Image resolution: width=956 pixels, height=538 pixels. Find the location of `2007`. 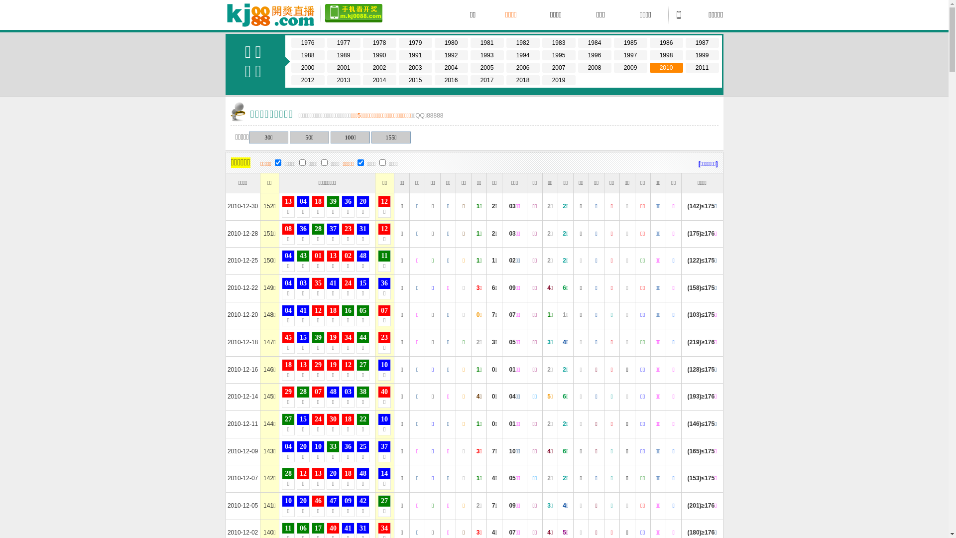

2007 is located at coordinates (559, 68).